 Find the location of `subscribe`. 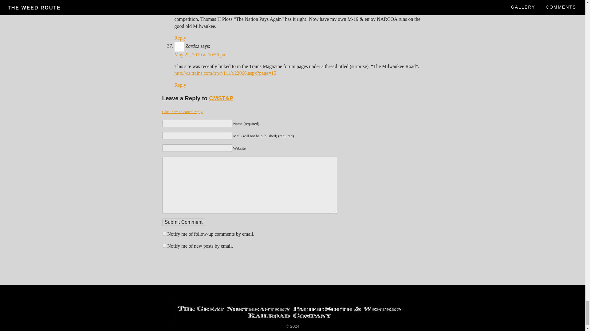

subscribe is located at coordinates (164, 245).